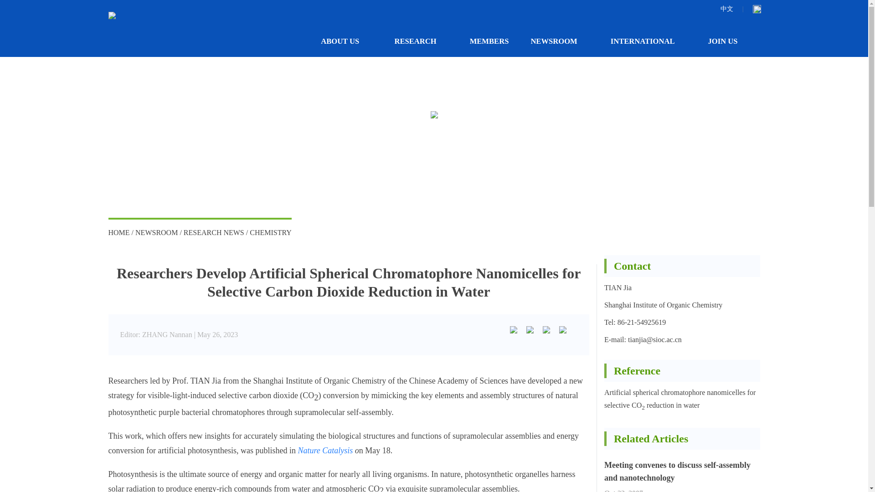 The width and height of the screenshot is (875, 492). I want to click on ABOUT US, so click(346, 41).